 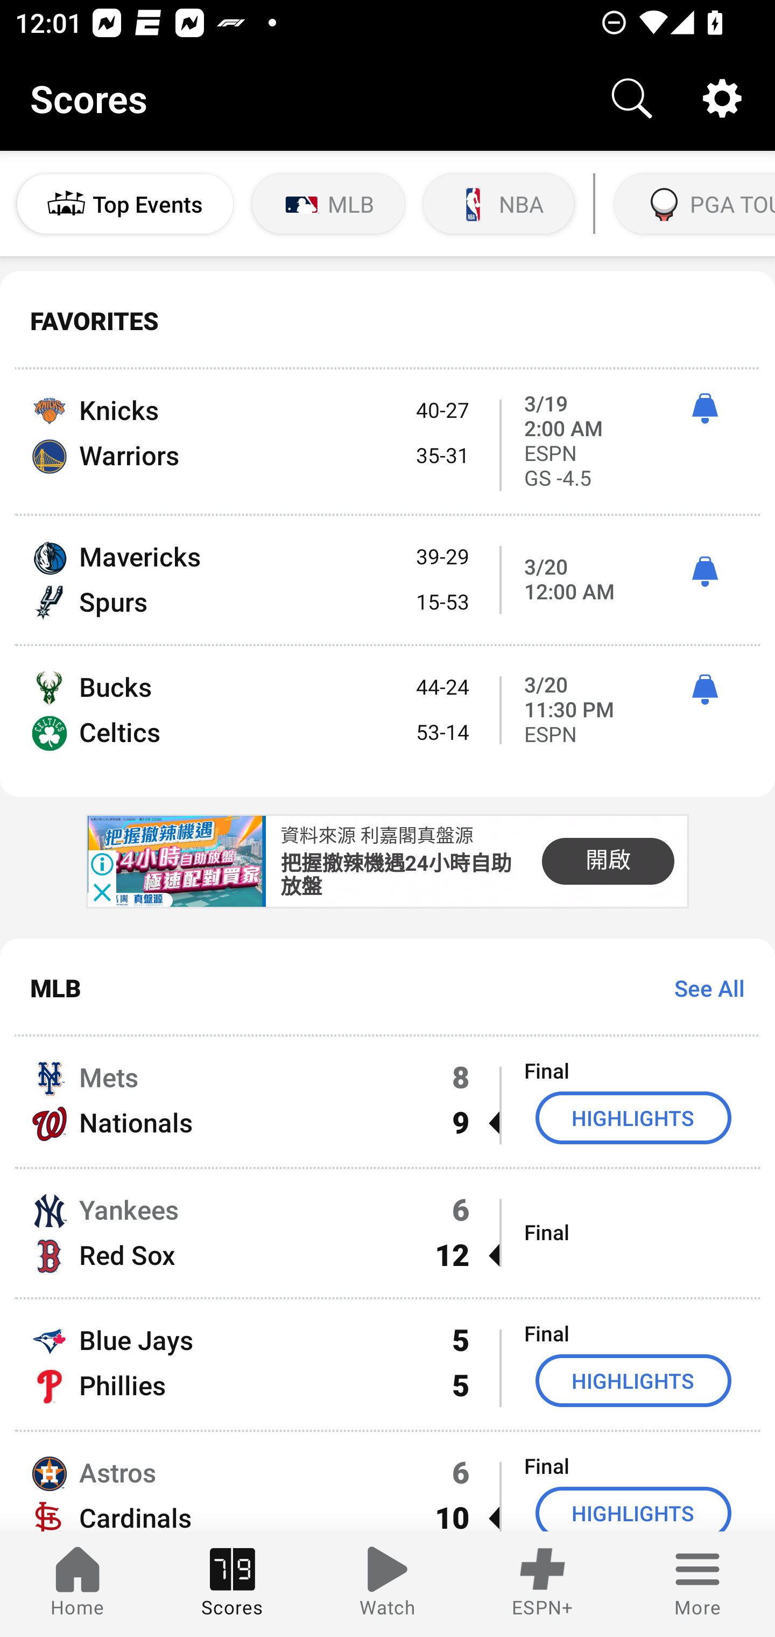 I want to click on HIGHLIGHTS, so click(x=633, y=1118).